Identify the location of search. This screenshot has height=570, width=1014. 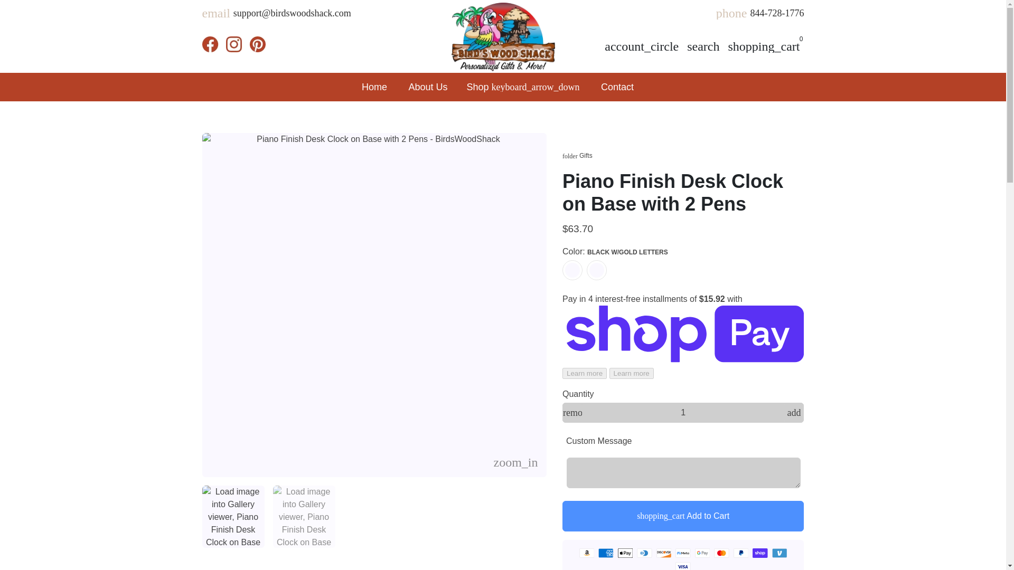
(703, 46).